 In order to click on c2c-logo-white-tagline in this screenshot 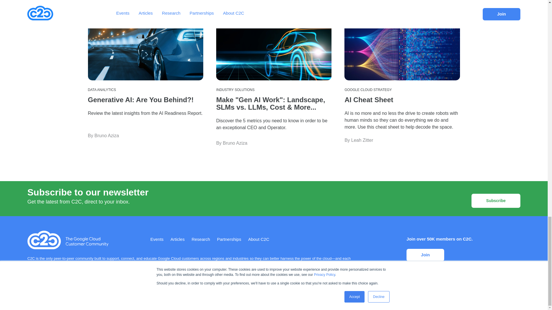, I will do `click(68, 240)`.